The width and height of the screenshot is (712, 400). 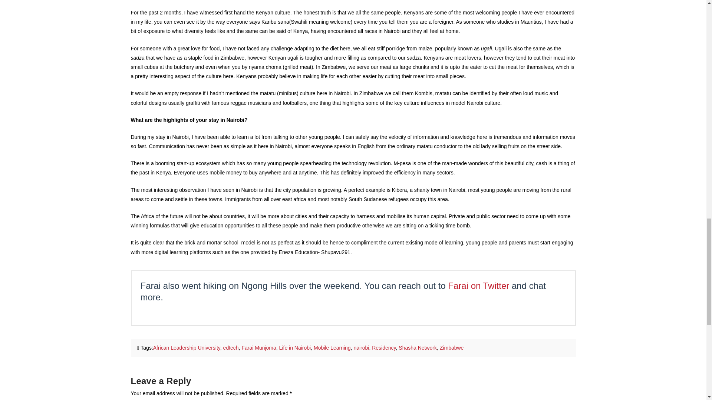 What do you see at coordinates (295, 347) in the screenshot?
I see `Life in Nairobi` at bounding box center [295, 347].